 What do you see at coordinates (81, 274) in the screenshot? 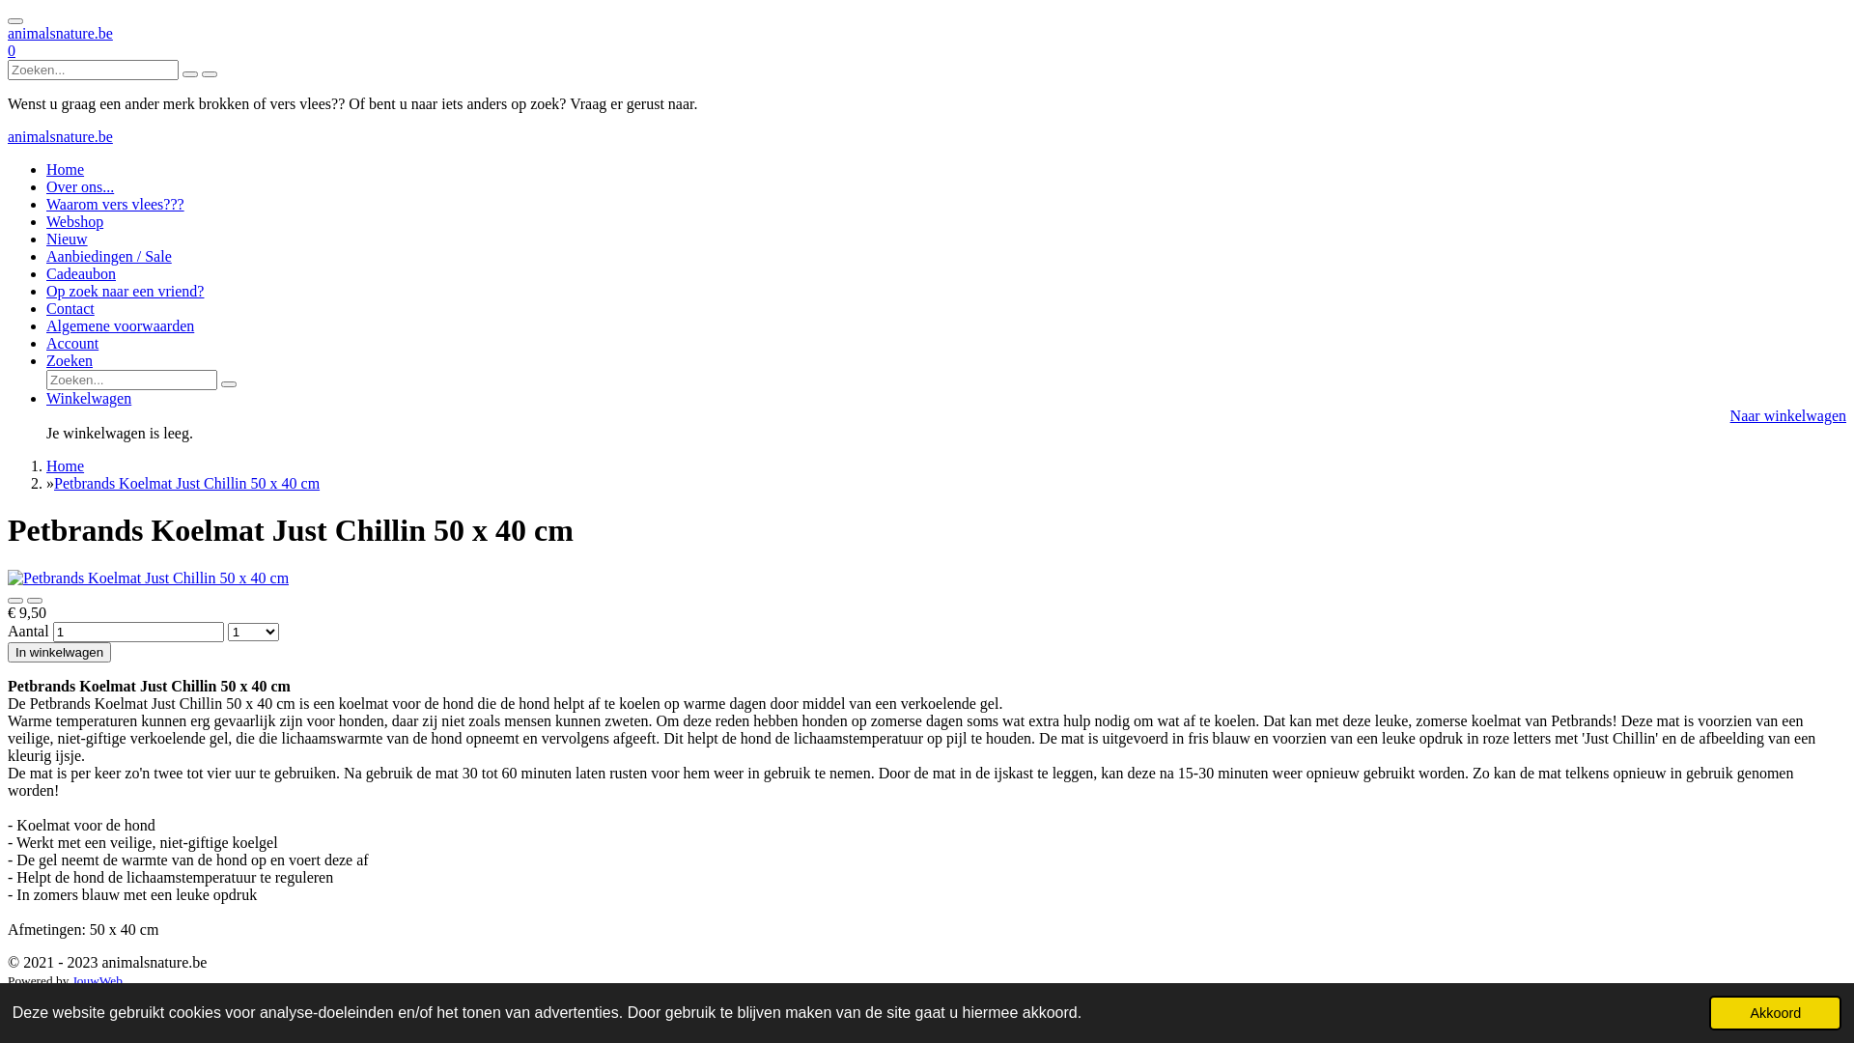
I see `Cadeaubon` at bounding box center [81, 274].